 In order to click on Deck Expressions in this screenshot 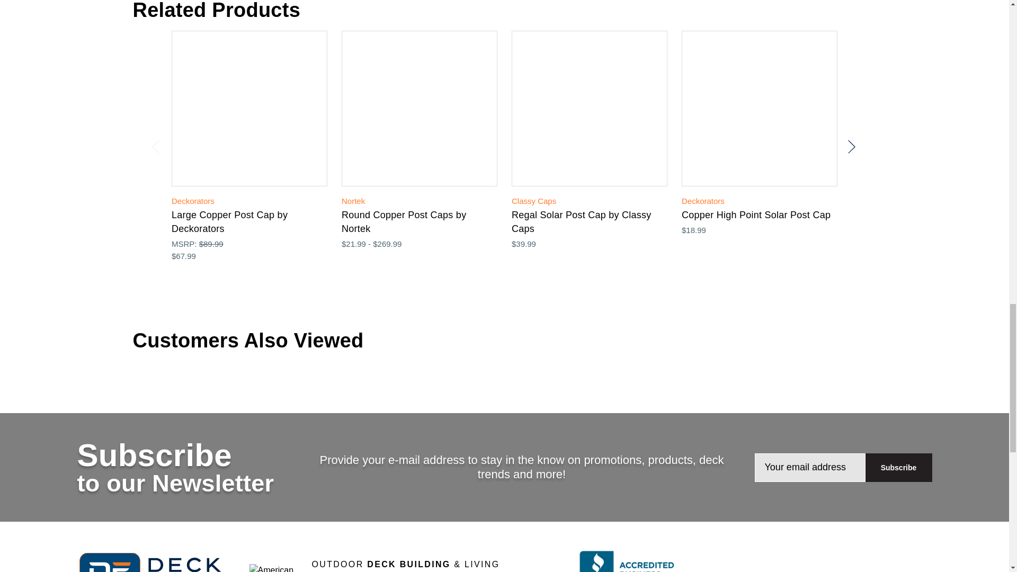, I will do `click(156, 562)`.